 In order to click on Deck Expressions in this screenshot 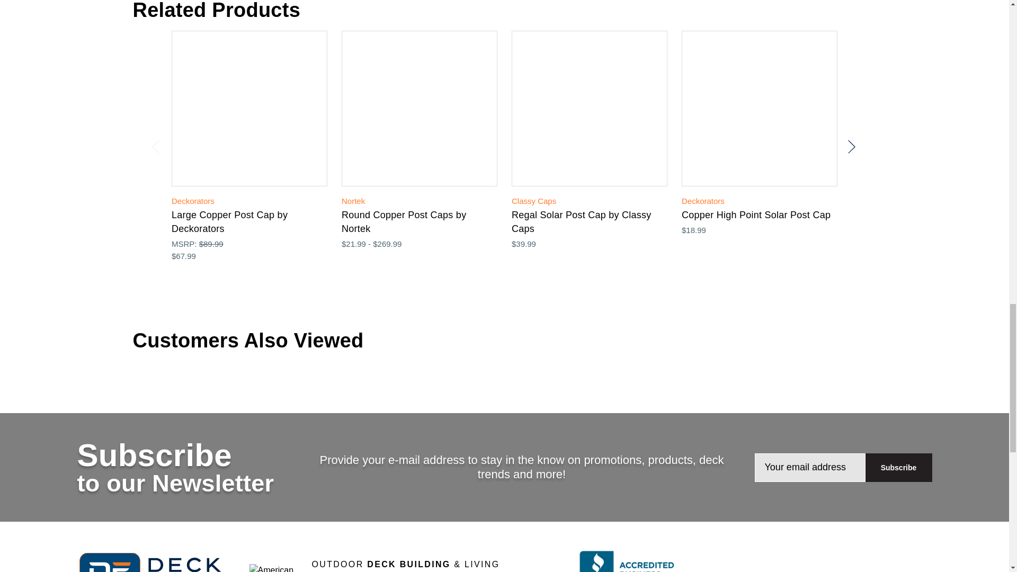, I will do `click(156, 562)`.